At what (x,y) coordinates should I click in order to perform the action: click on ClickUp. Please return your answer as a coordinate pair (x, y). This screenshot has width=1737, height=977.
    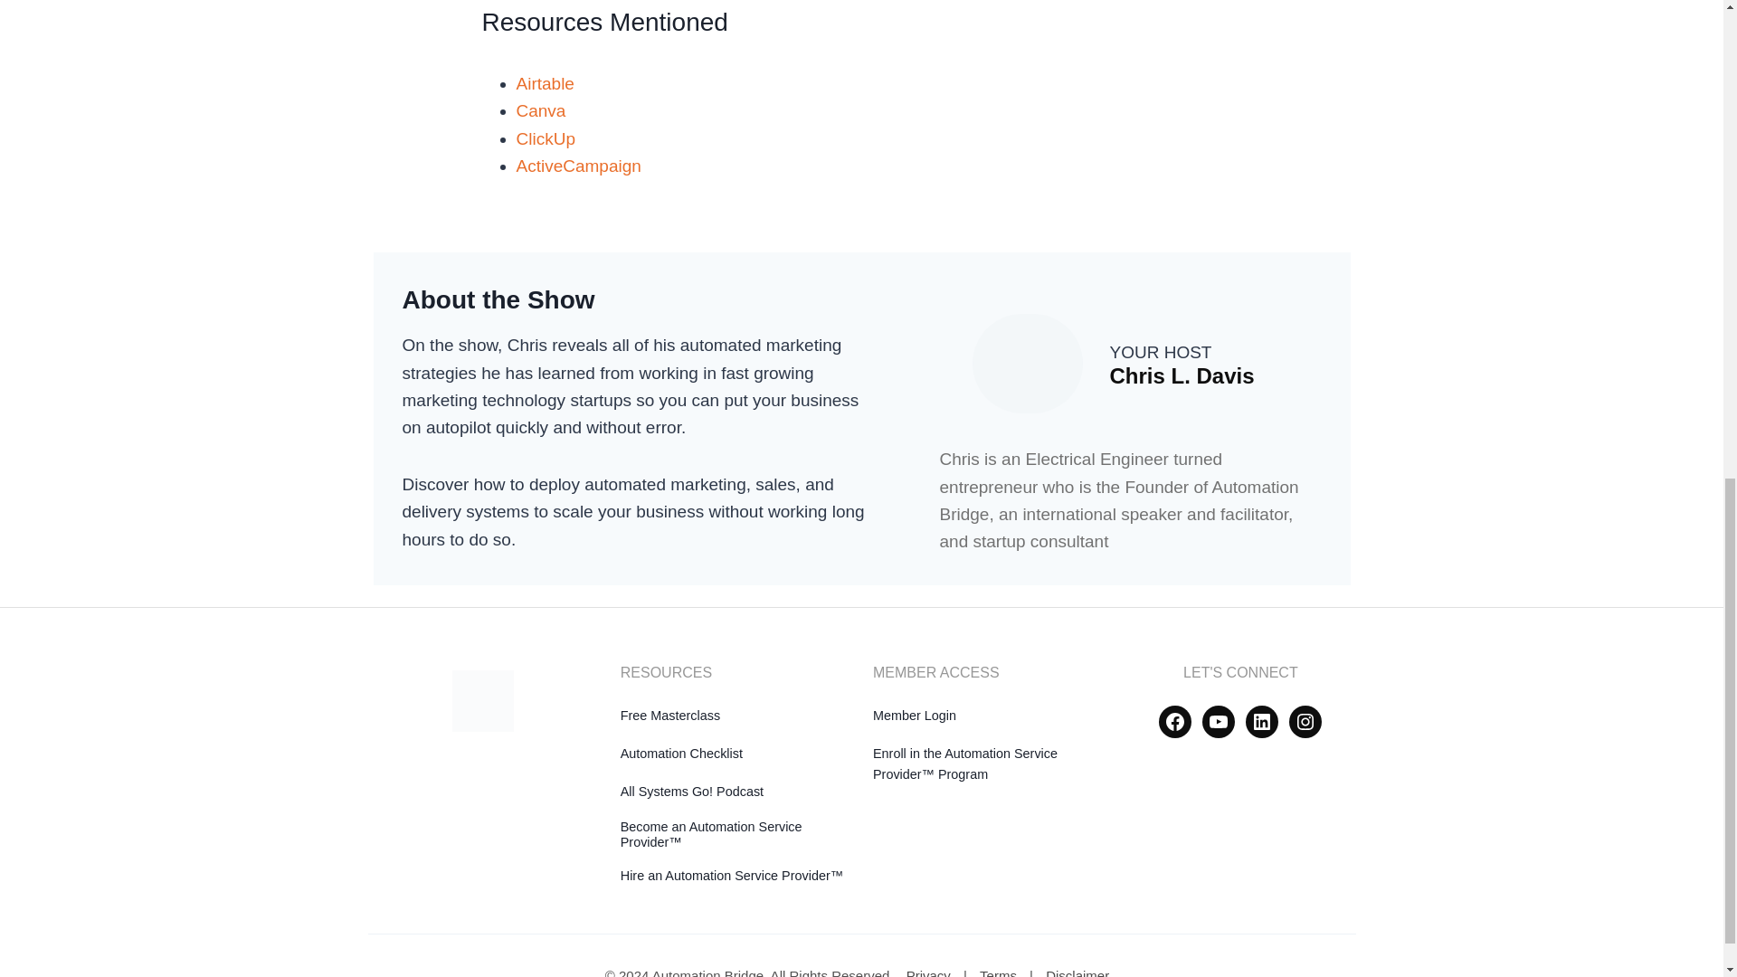
    Looking at the image, I should click on (545, 138).